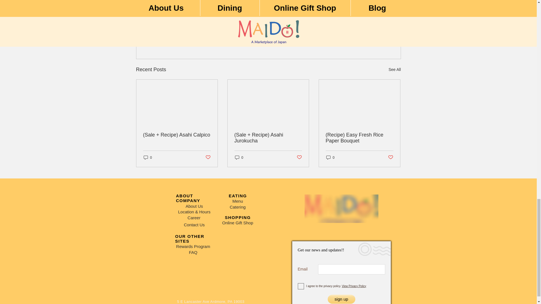 This screenshot has width=541, height=304. What do you see at coordinates (368, 39) in the screenshot?
I see `0` at bounding box center [368, 39].